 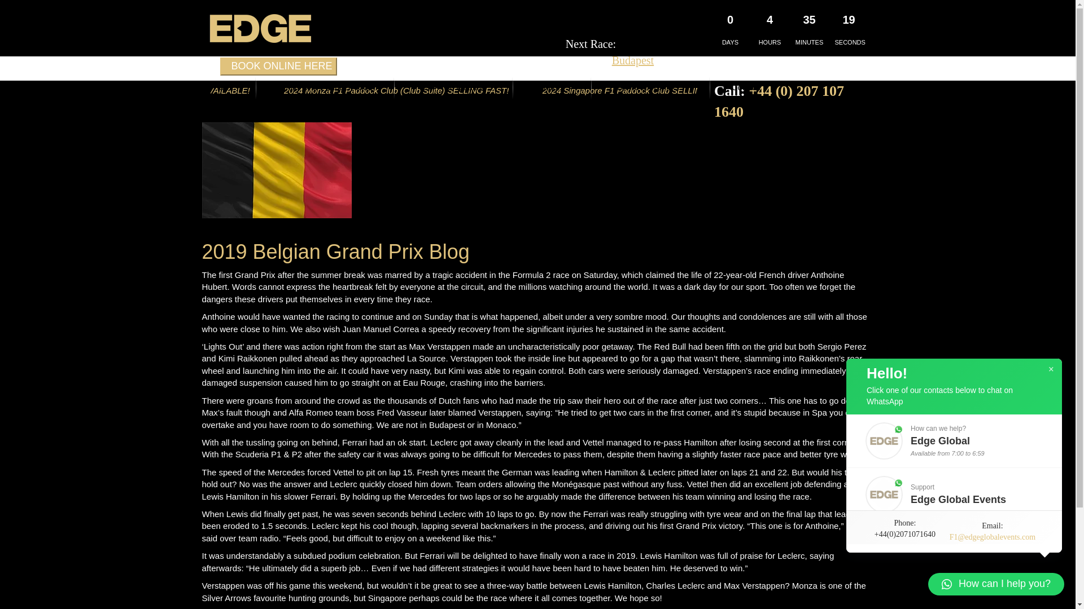 What do you see at coordinates (632, 60) in the screenshot?
I see `Budapest` at bounding box center [632, 60].